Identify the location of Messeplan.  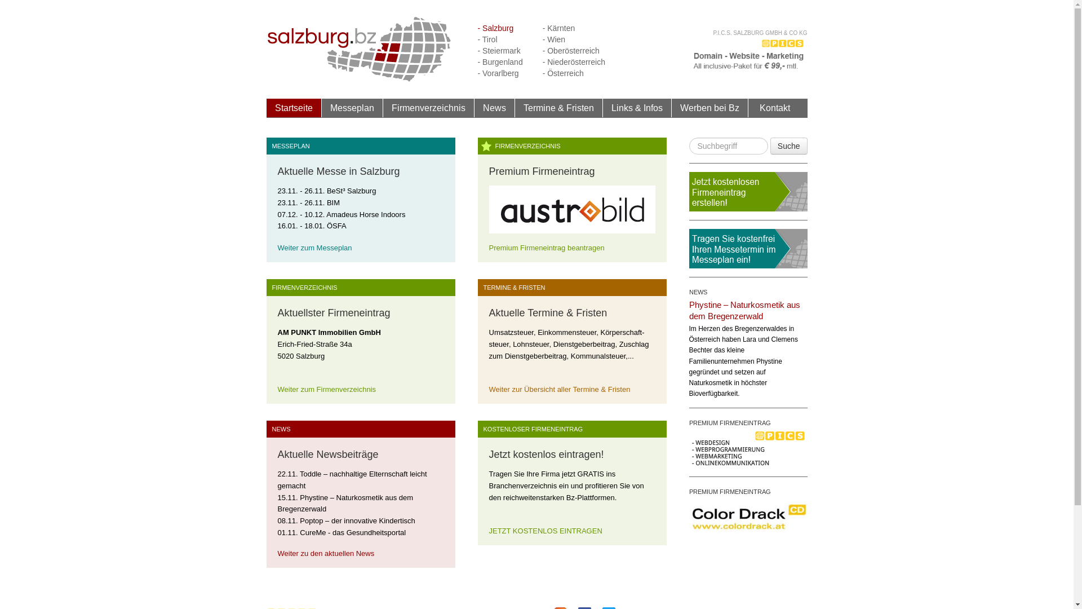
(352, 108).